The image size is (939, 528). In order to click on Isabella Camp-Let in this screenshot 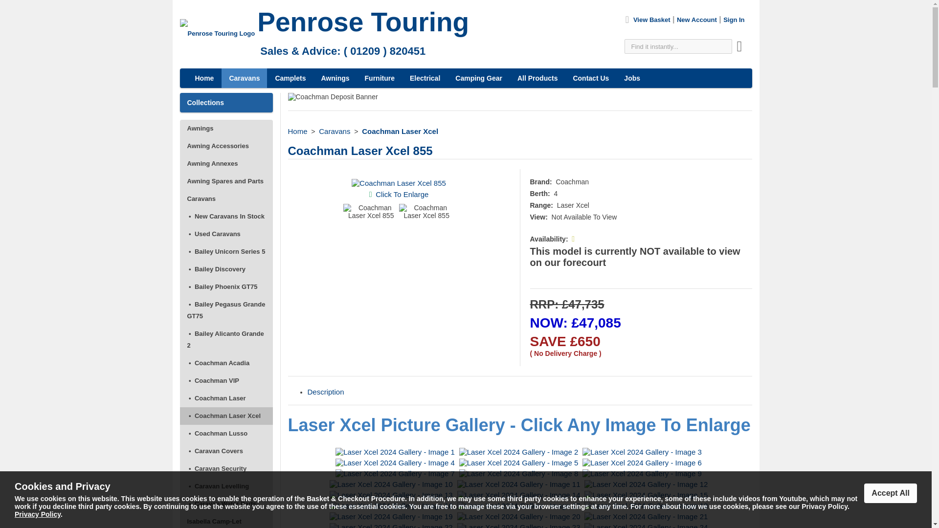, I will do `click(226, 520)`.